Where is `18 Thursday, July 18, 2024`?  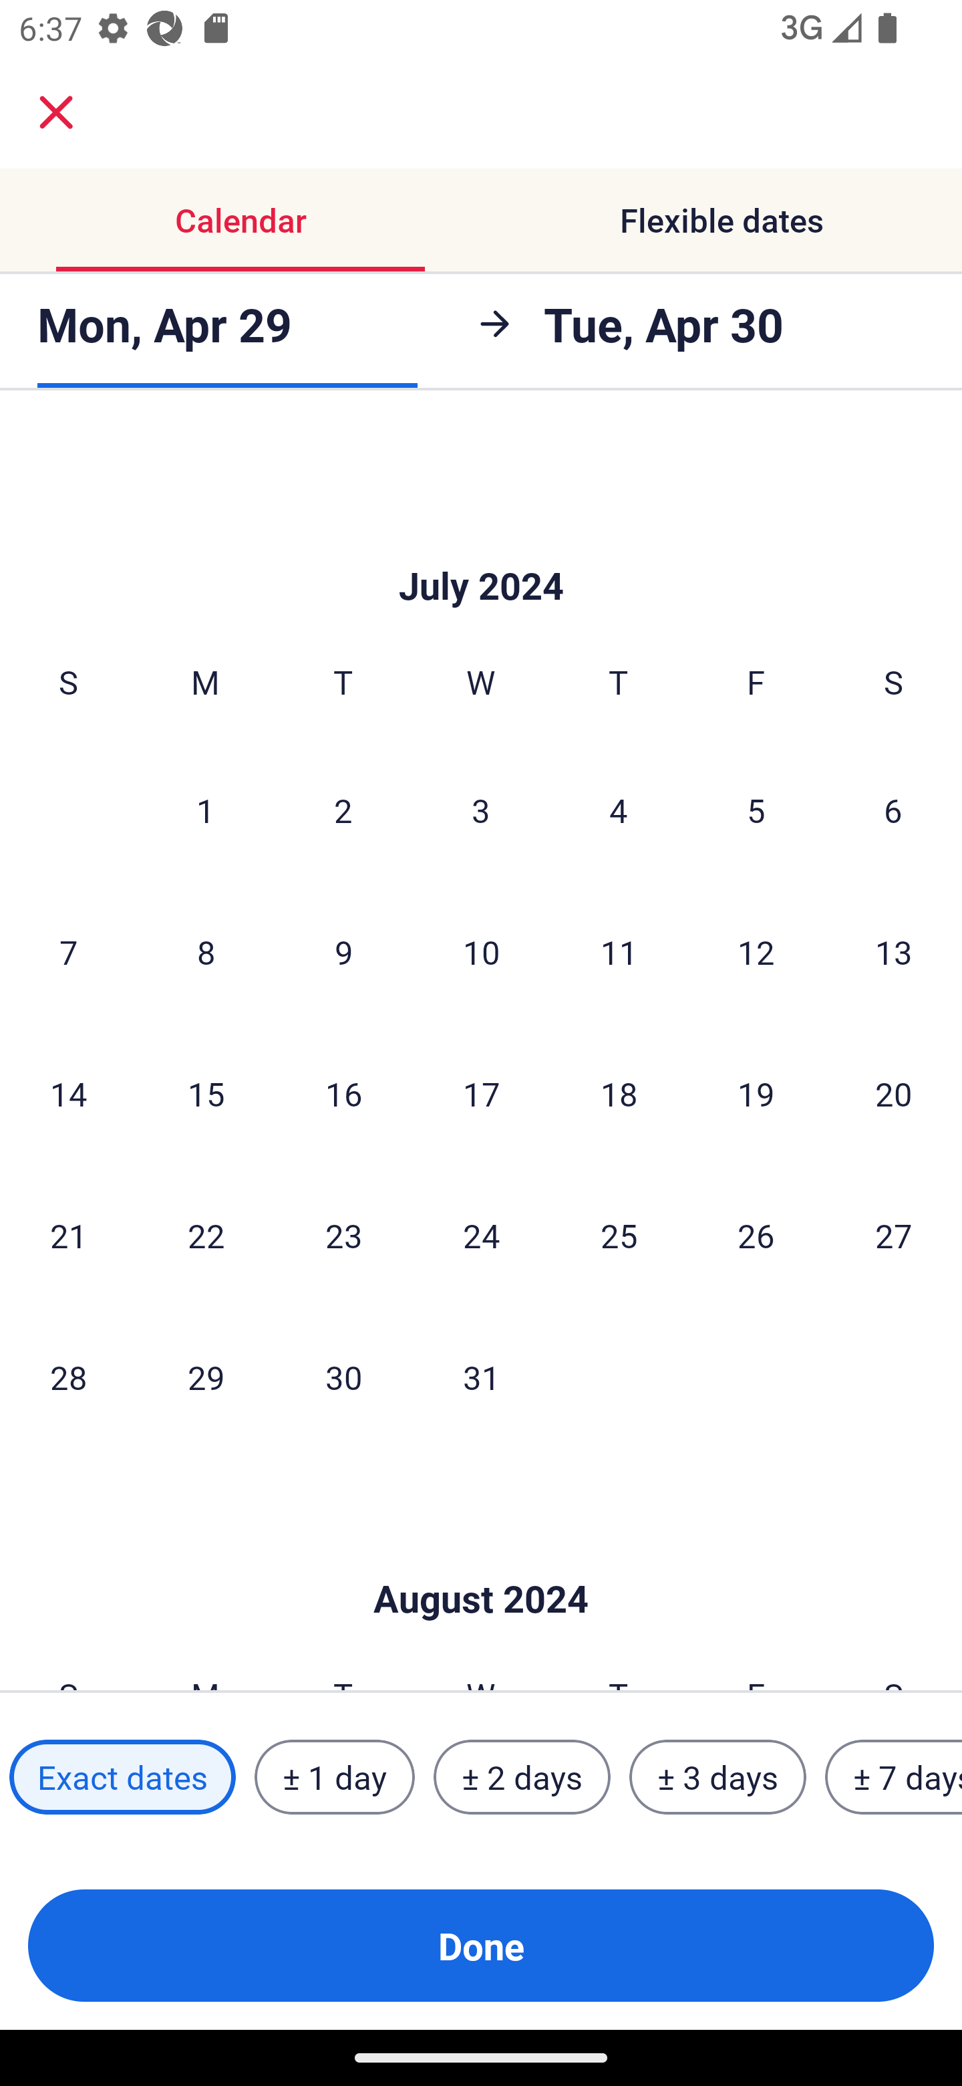 18 Thursday, July 18, 2024 is located at coordinates (619, 1092).